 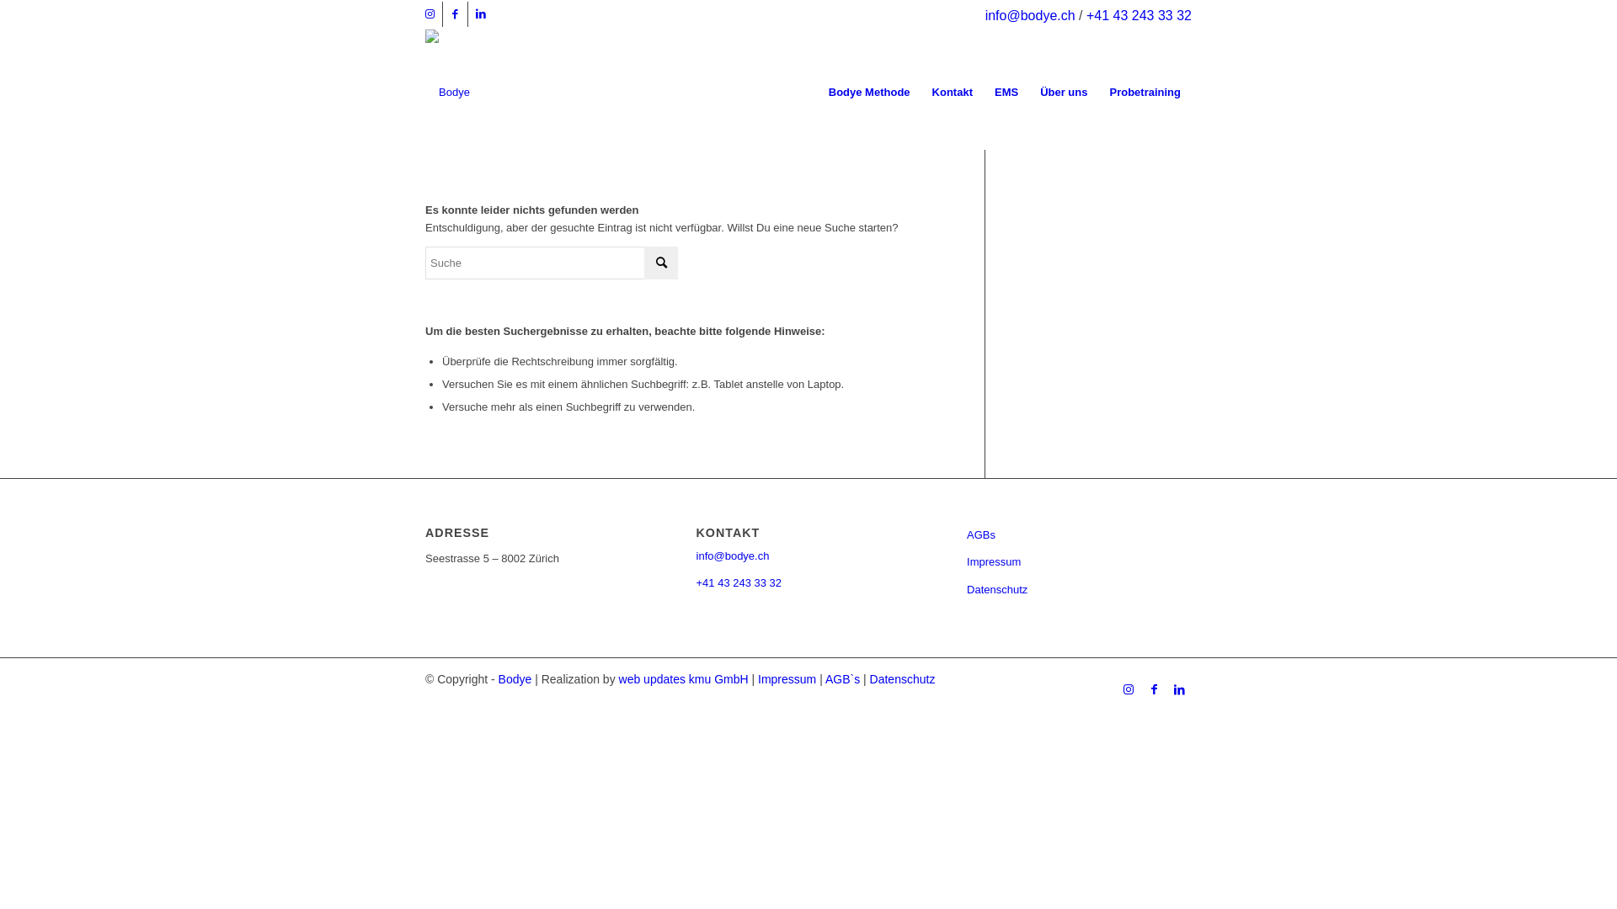 I want to click on LinkedIn, so click(x=1179, y=689).